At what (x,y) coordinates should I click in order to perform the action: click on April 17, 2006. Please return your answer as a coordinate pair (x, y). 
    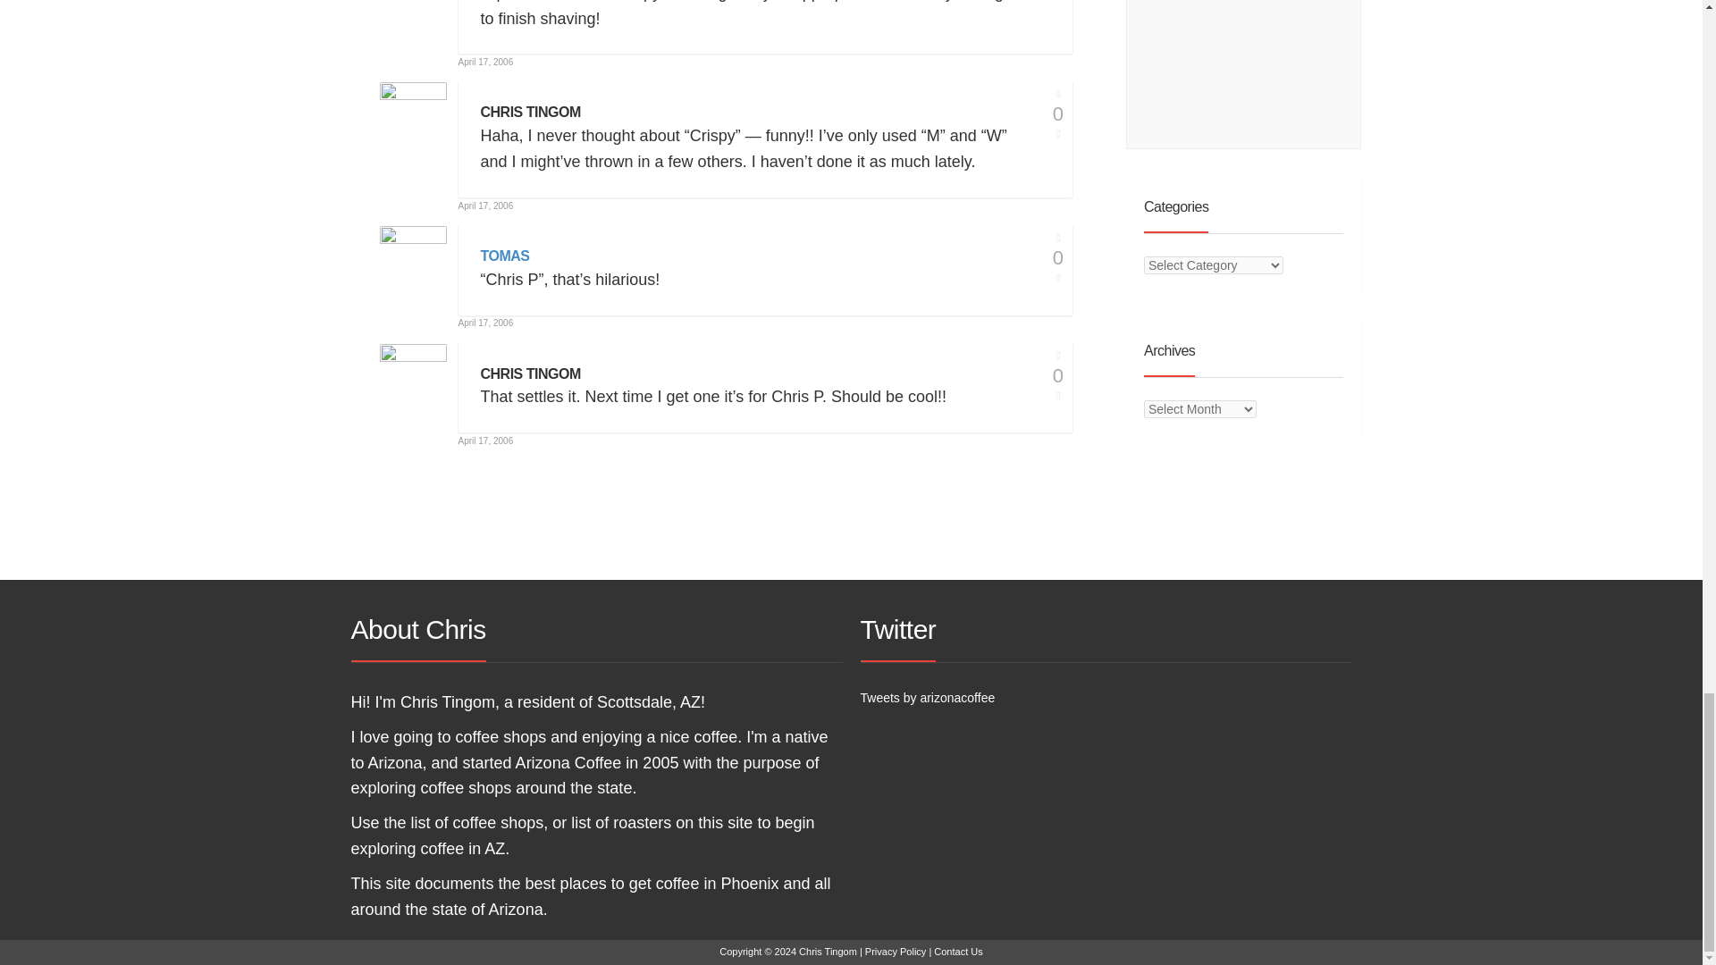
    Looking at the image, I should click on (485, 206).